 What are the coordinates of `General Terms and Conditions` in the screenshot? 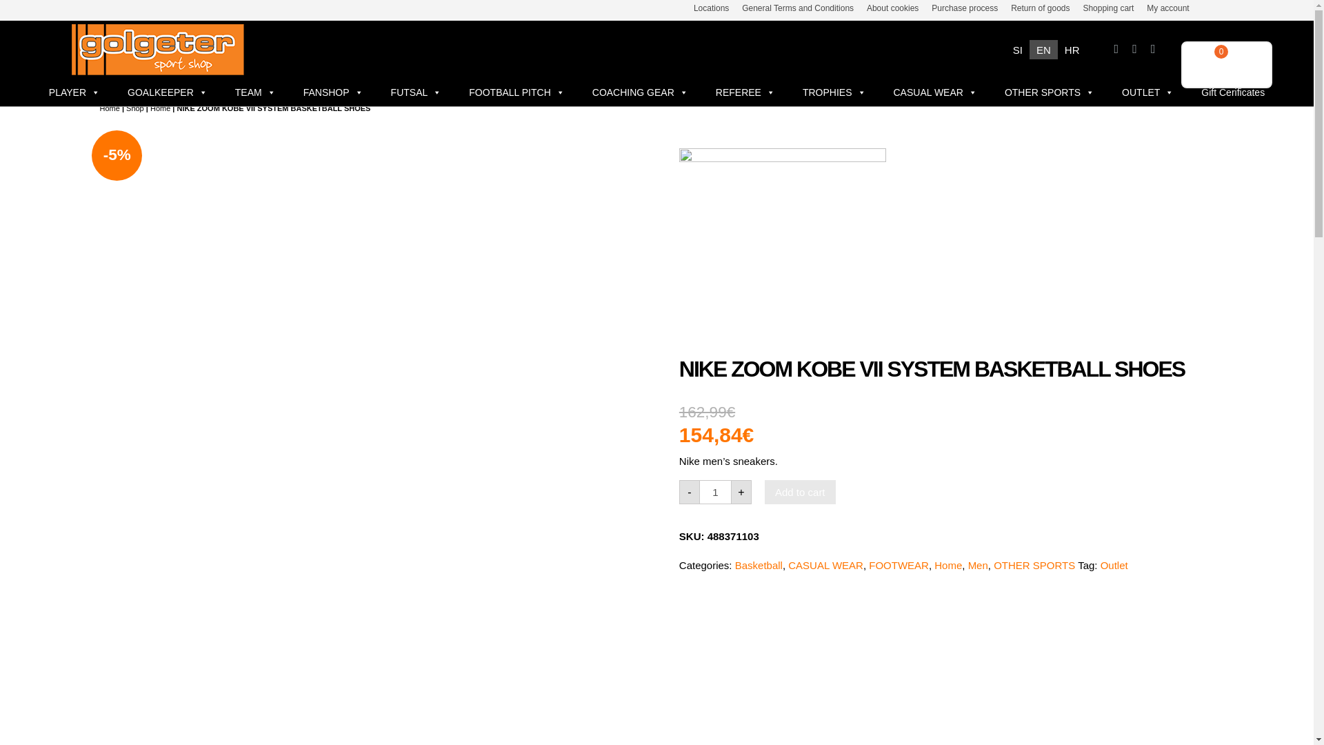 It's located at (797, 8).